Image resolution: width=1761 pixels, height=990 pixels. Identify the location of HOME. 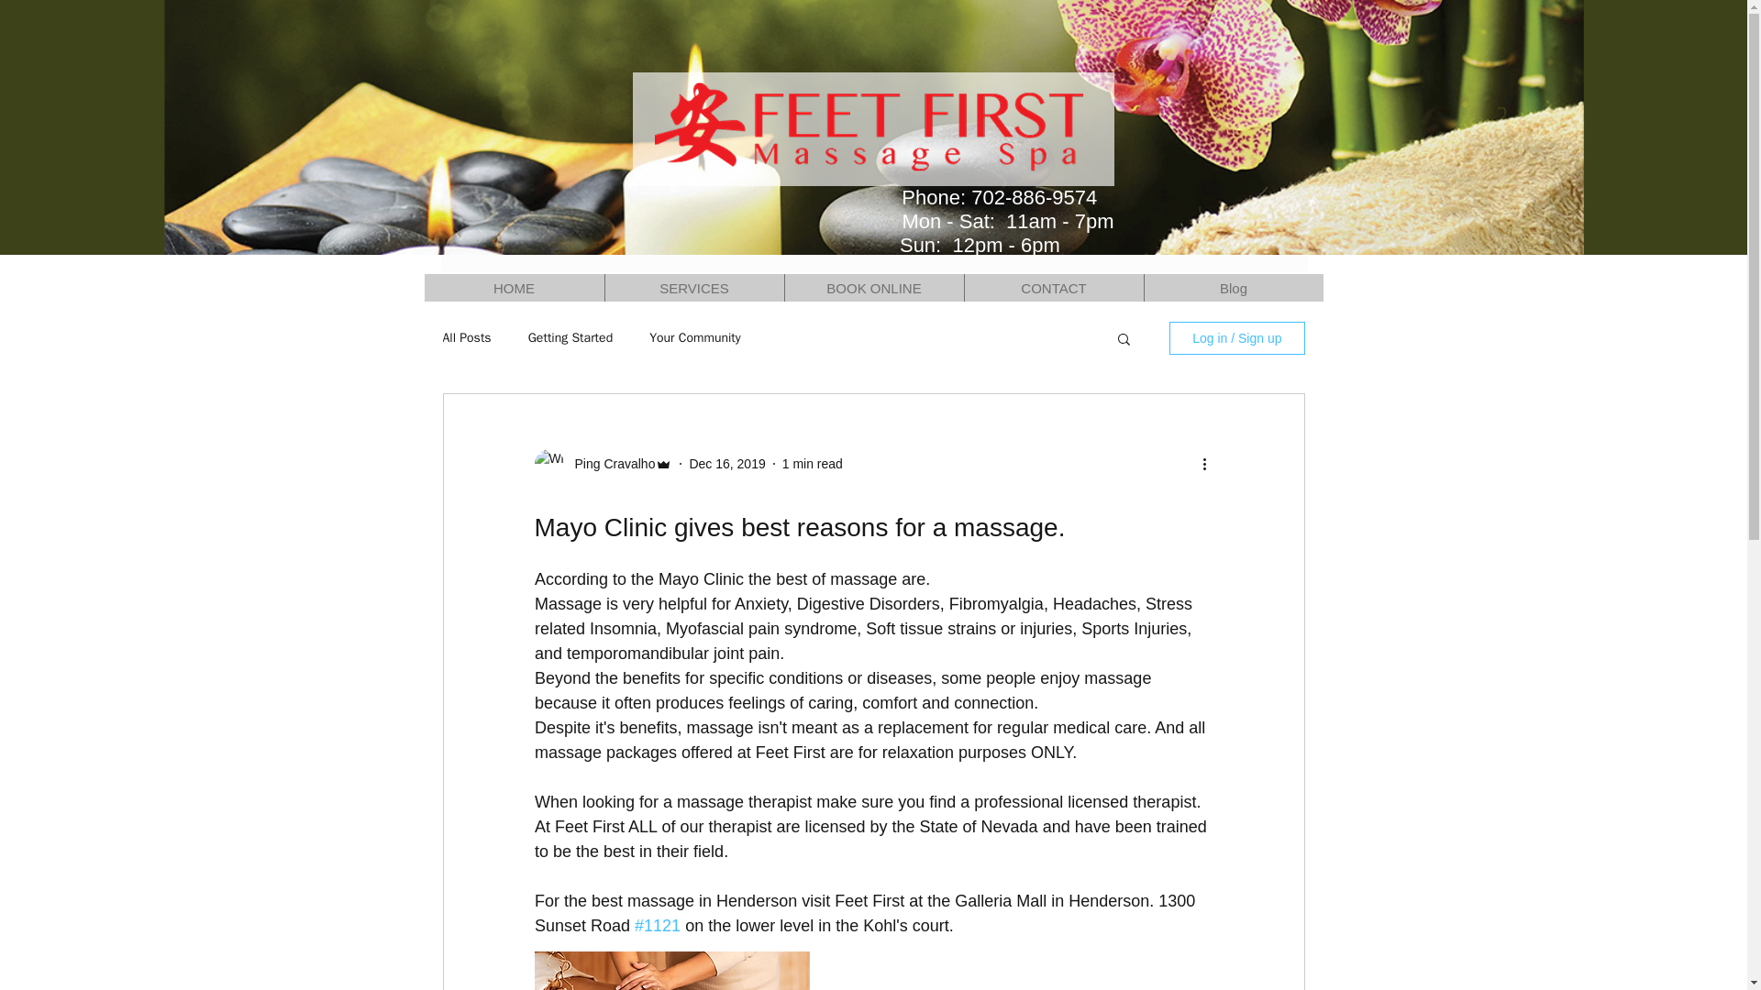
(514, 288).